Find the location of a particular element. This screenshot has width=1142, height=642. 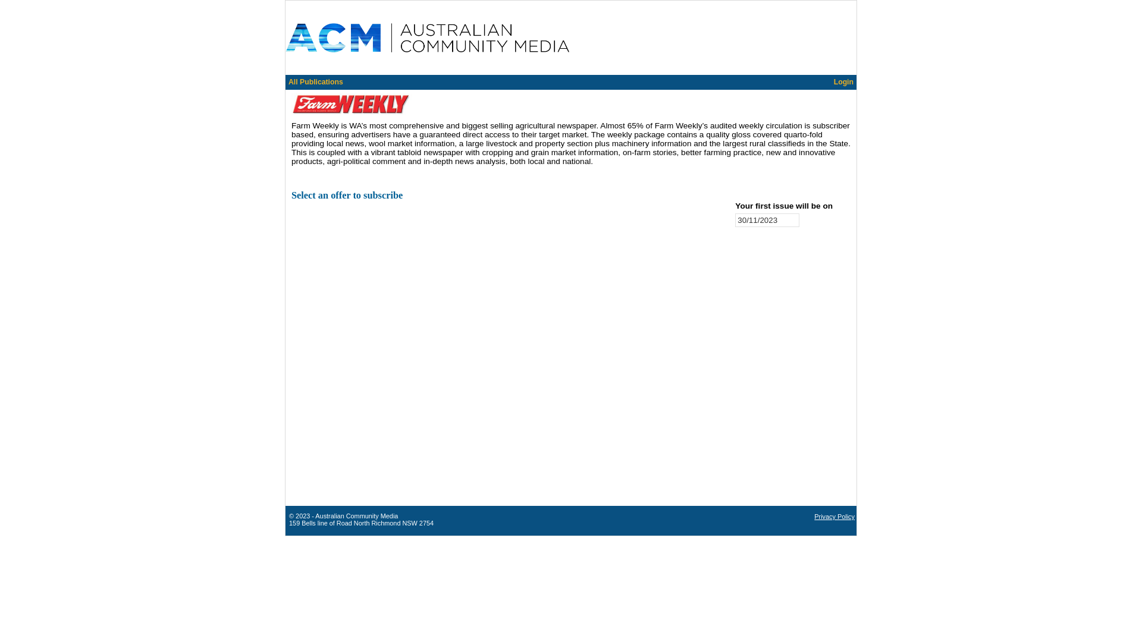

All Publications is located at coordinates (316, 81).